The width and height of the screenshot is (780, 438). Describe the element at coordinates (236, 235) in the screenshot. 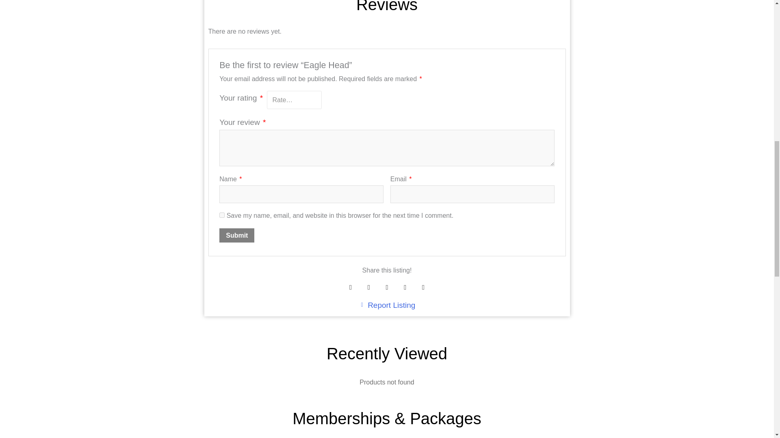

I see `Submit` at that location.